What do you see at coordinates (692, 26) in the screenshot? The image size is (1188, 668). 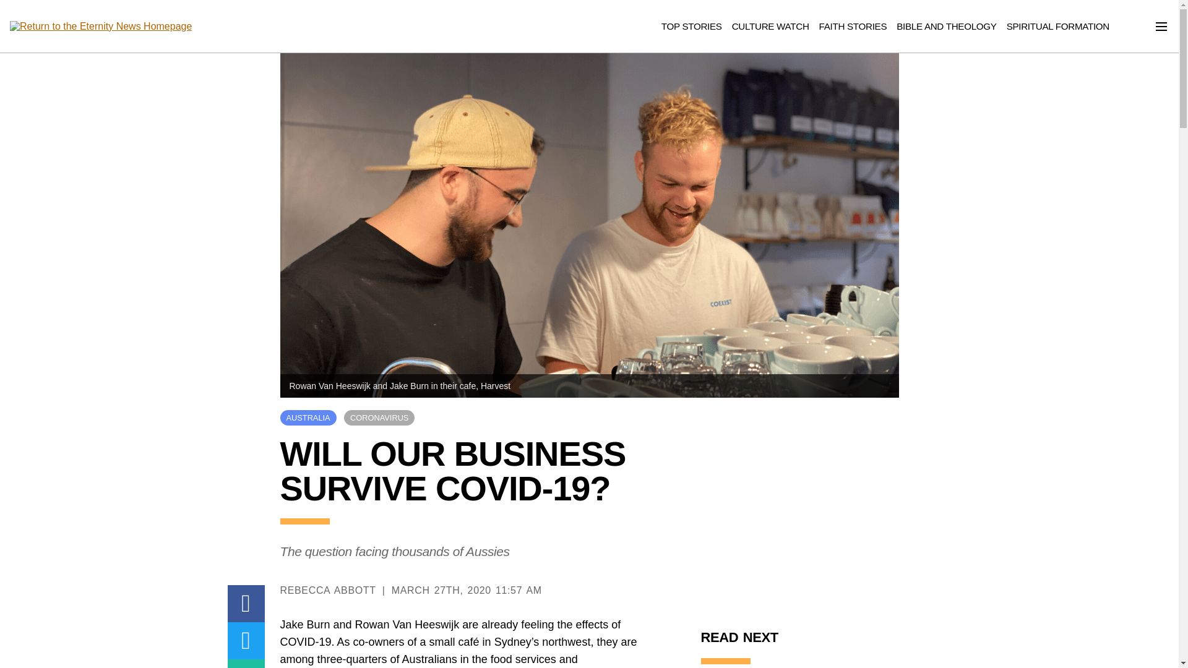 I see `TOP STORIES` at bounding box center [692, 26].